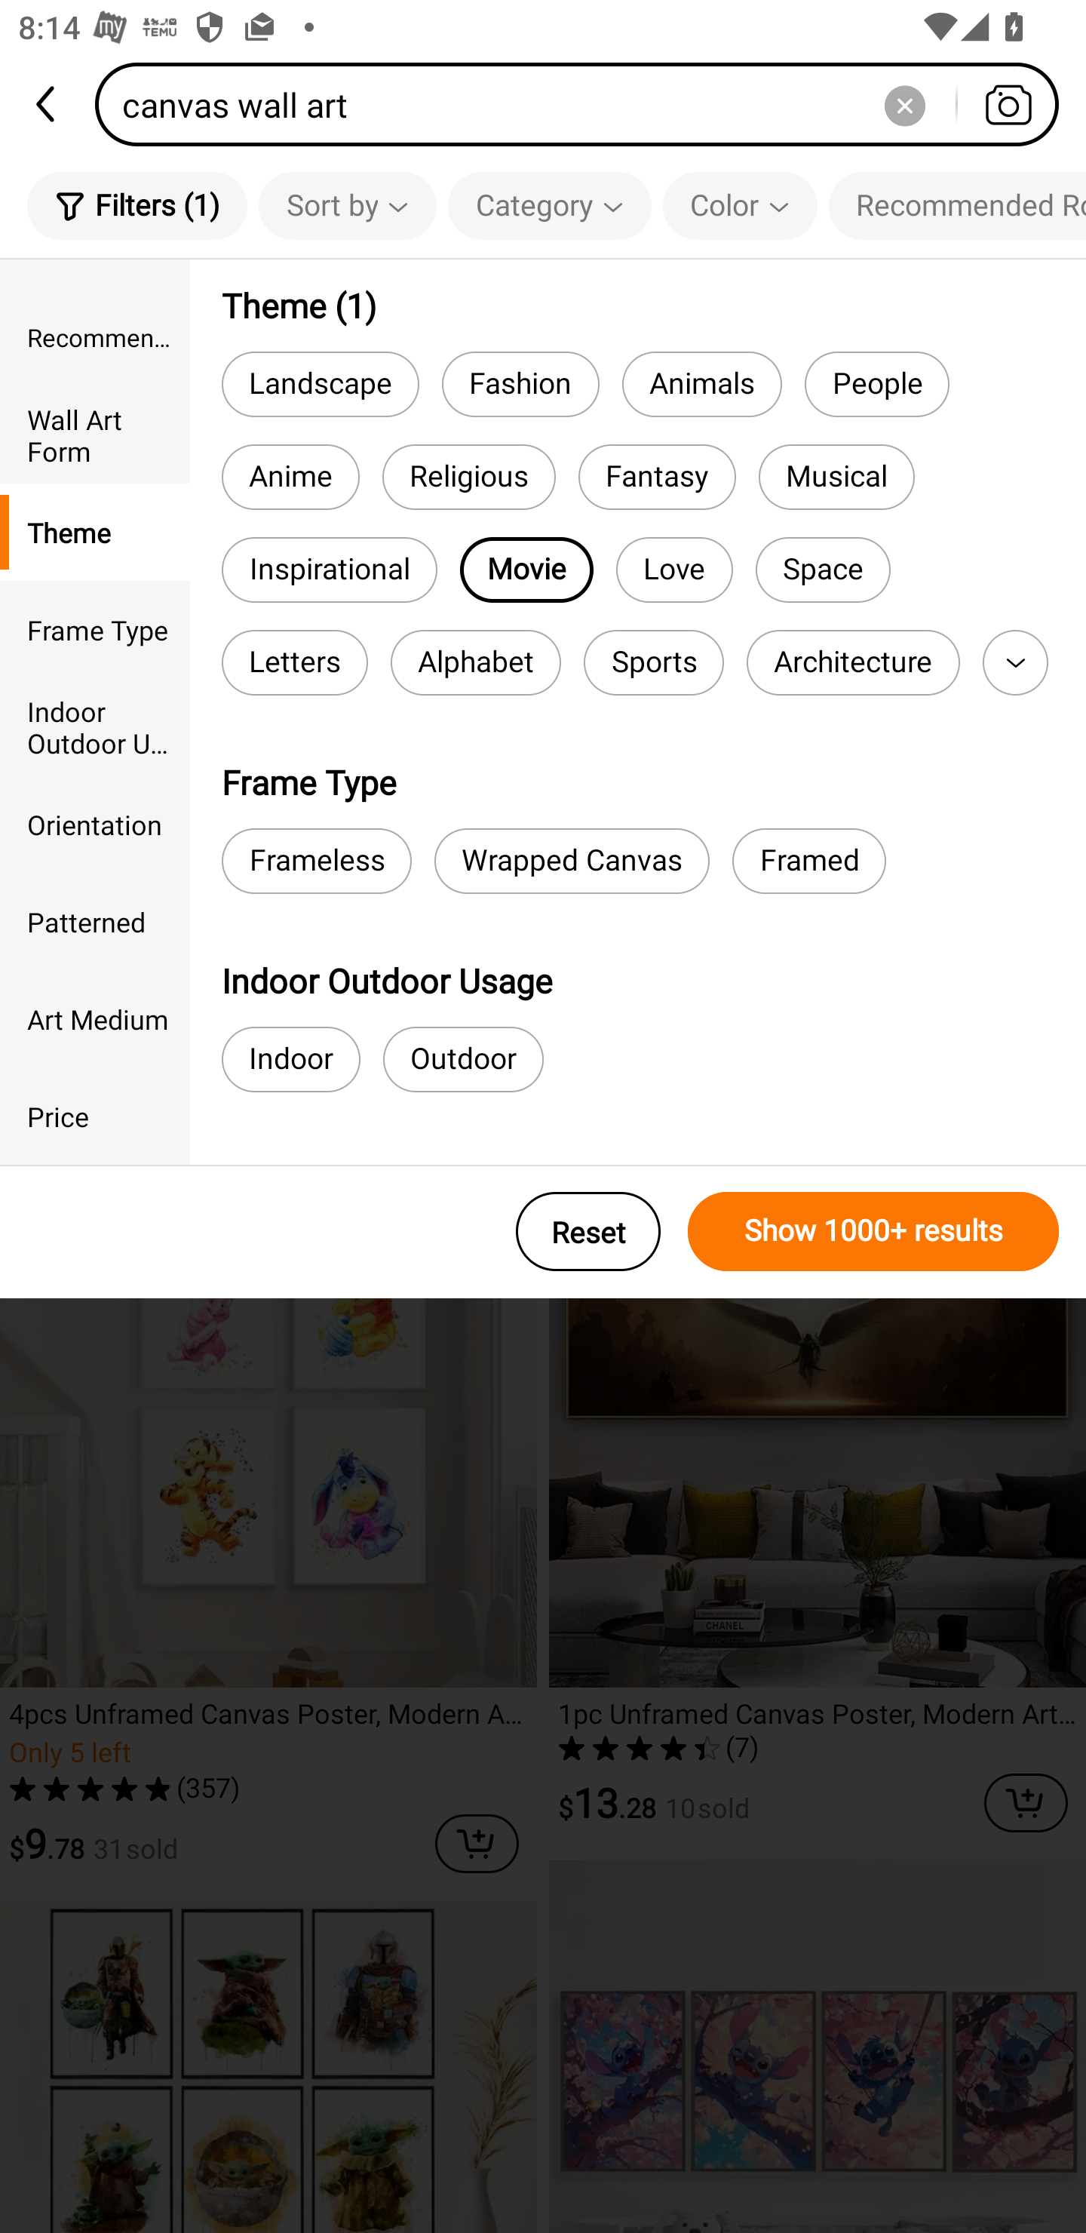 The image size is (1086, 2233). Describe the element at coordinates (957, 205) in the screenshot. I see `Recommended Room` at that location.